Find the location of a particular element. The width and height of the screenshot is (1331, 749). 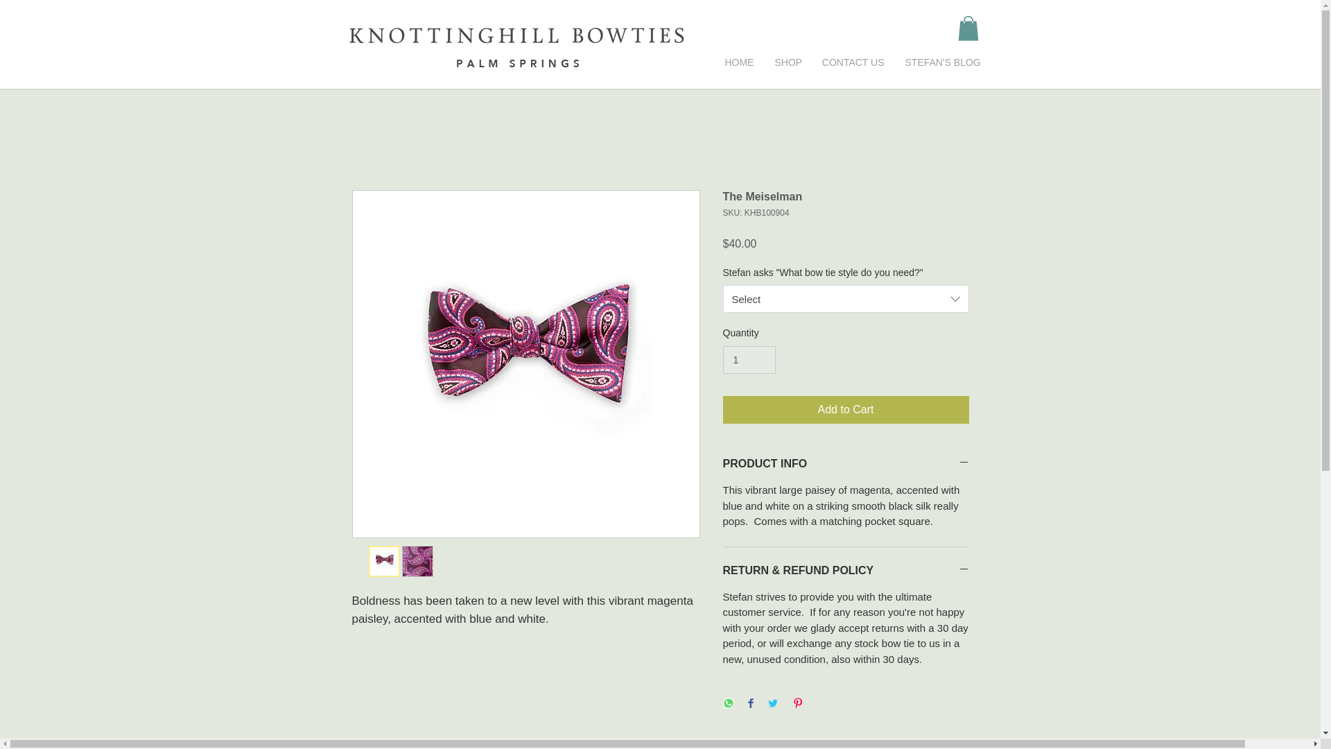

HOME is located at coordinates (739, 62).